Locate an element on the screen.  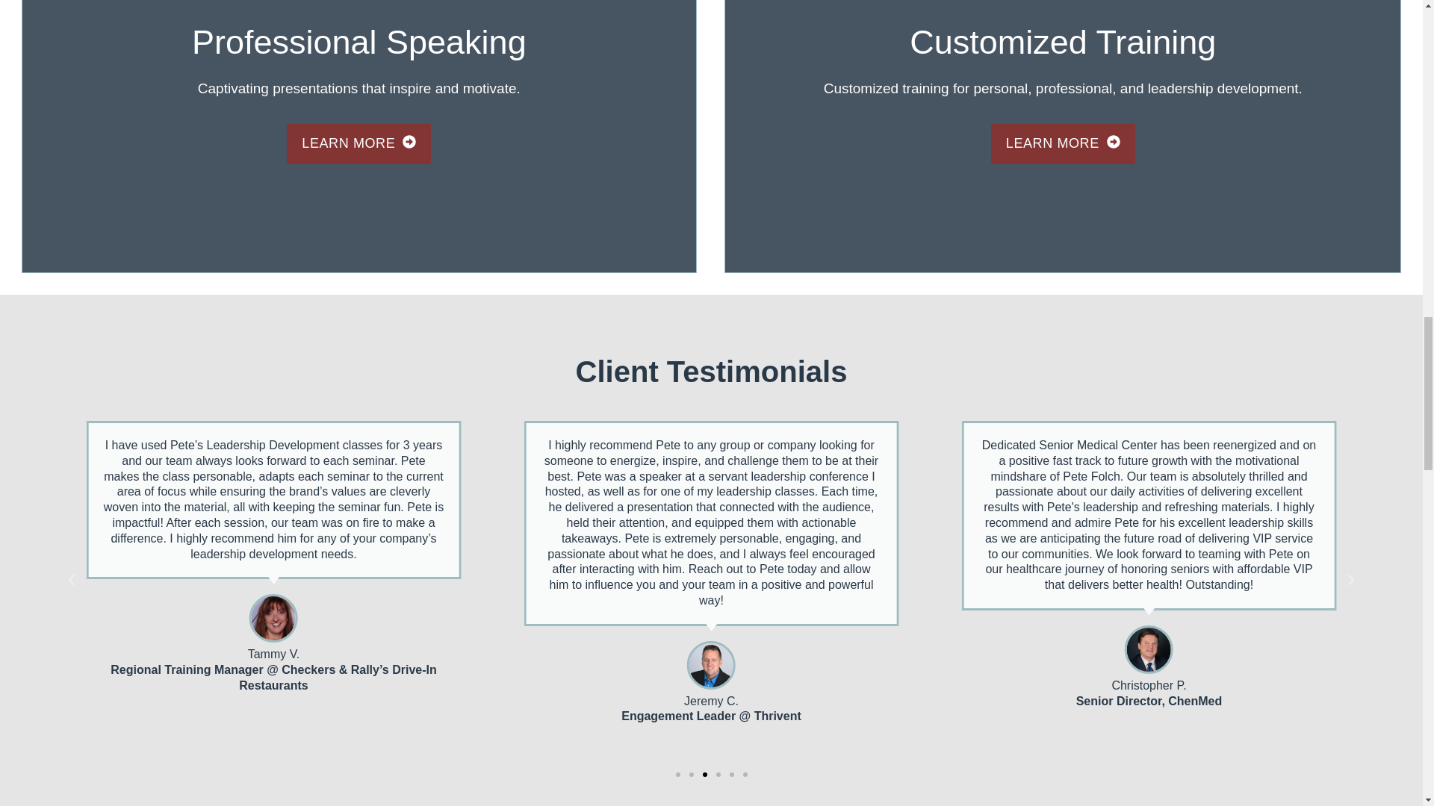
LEARN MORE is located at coordinates (358, 144).